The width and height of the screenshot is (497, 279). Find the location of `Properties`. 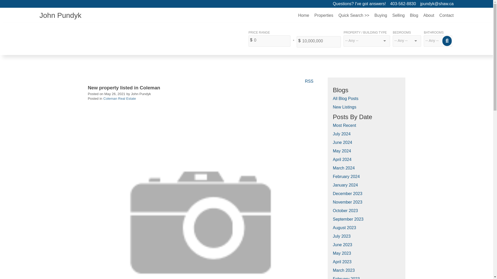

Properties is located at coordinates (324, 16).